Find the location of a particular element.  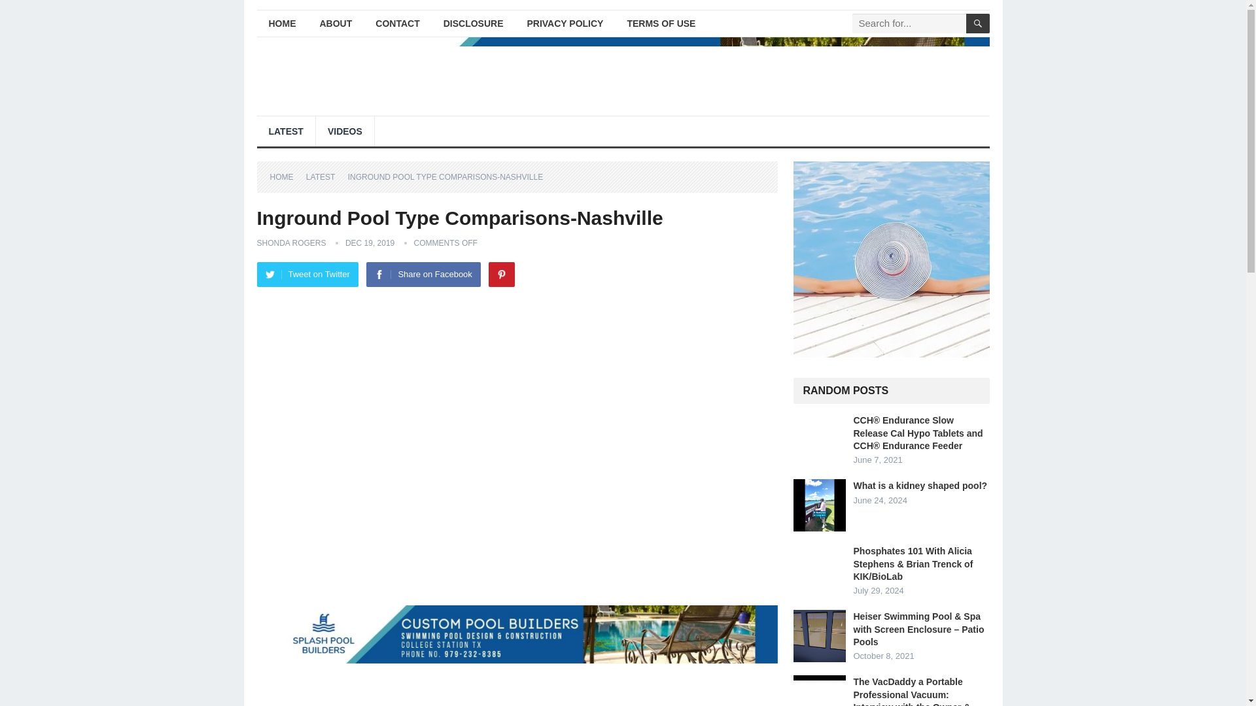

VIDEOS is located at coordinates (345, 131).